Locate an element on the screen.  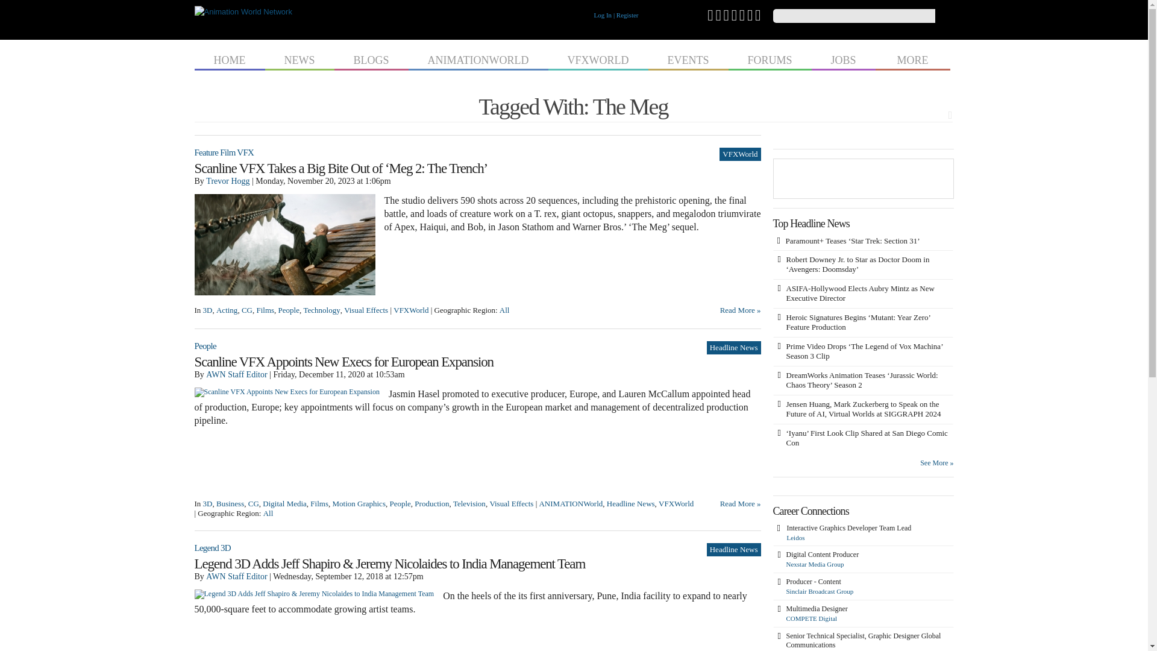
ANIMATIONWORLD is located at coordinates (478, 59).